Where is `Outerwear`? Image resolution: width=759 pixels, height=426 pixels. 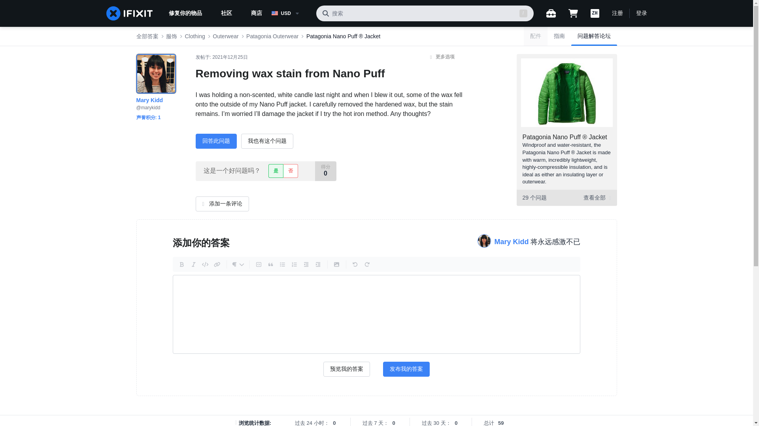 Outerwear is located at coordinates (225, 36).